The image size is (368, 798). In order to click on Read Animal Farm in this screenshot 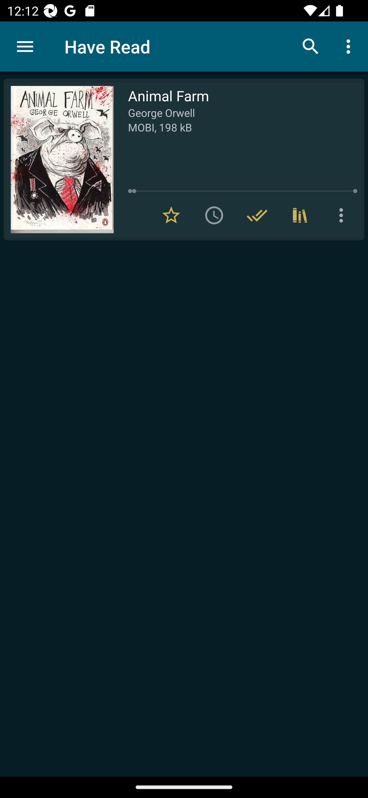, I will do `click(59, 160)`.